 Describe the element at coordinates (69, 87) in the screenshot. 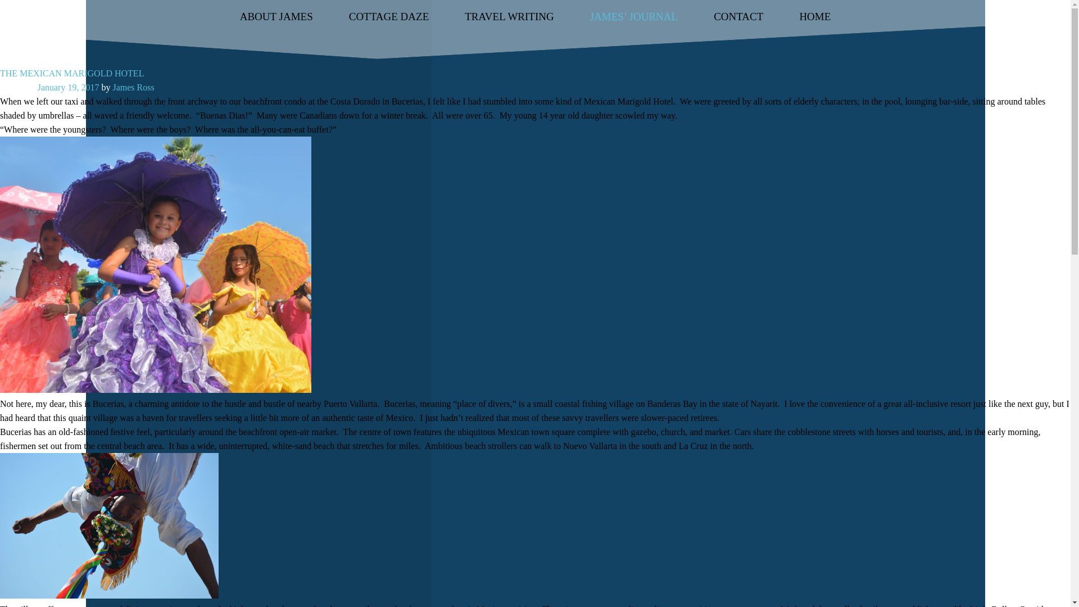

I see `4:10 pm` at that location.